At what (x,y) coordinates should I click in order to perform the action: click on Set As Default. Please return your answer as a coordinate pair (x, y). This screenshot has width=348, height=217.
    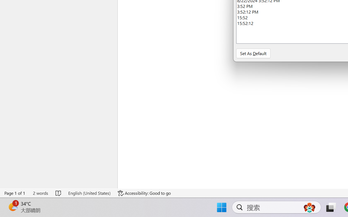
    Looking at the image, I should click on (253, 53).